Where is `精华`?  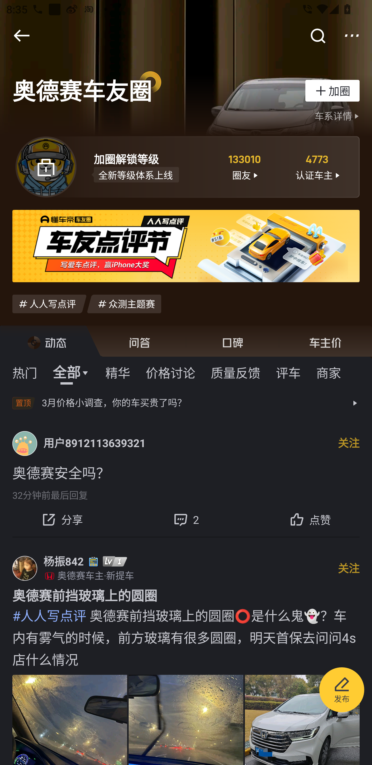
精华 is located at coordinates (118, 372).